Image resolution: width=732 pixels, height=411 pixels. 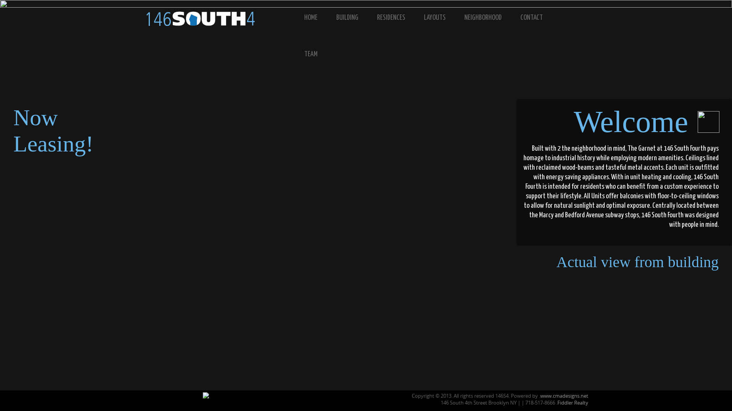 I want to click on LAYOUTS, so click(x=440, y=18).